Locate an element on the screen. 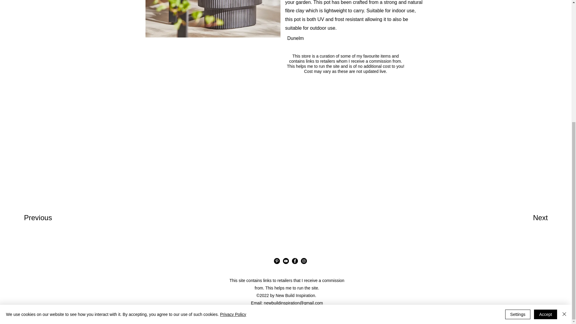  Accept is located at coordinates (545, 121).